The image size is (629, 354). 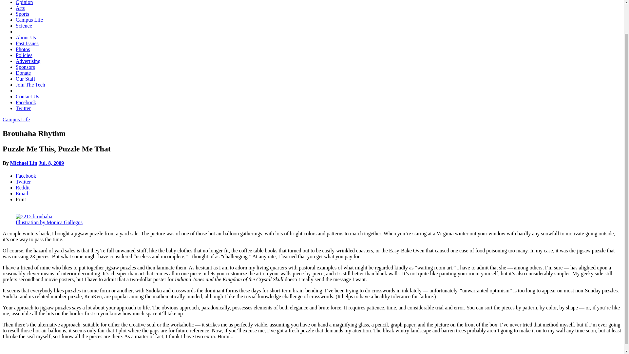 What do you see at coordinates (51, 163) in the screenshot?
I see `Jul. 8, 2009` at bounding box center [51, 163].